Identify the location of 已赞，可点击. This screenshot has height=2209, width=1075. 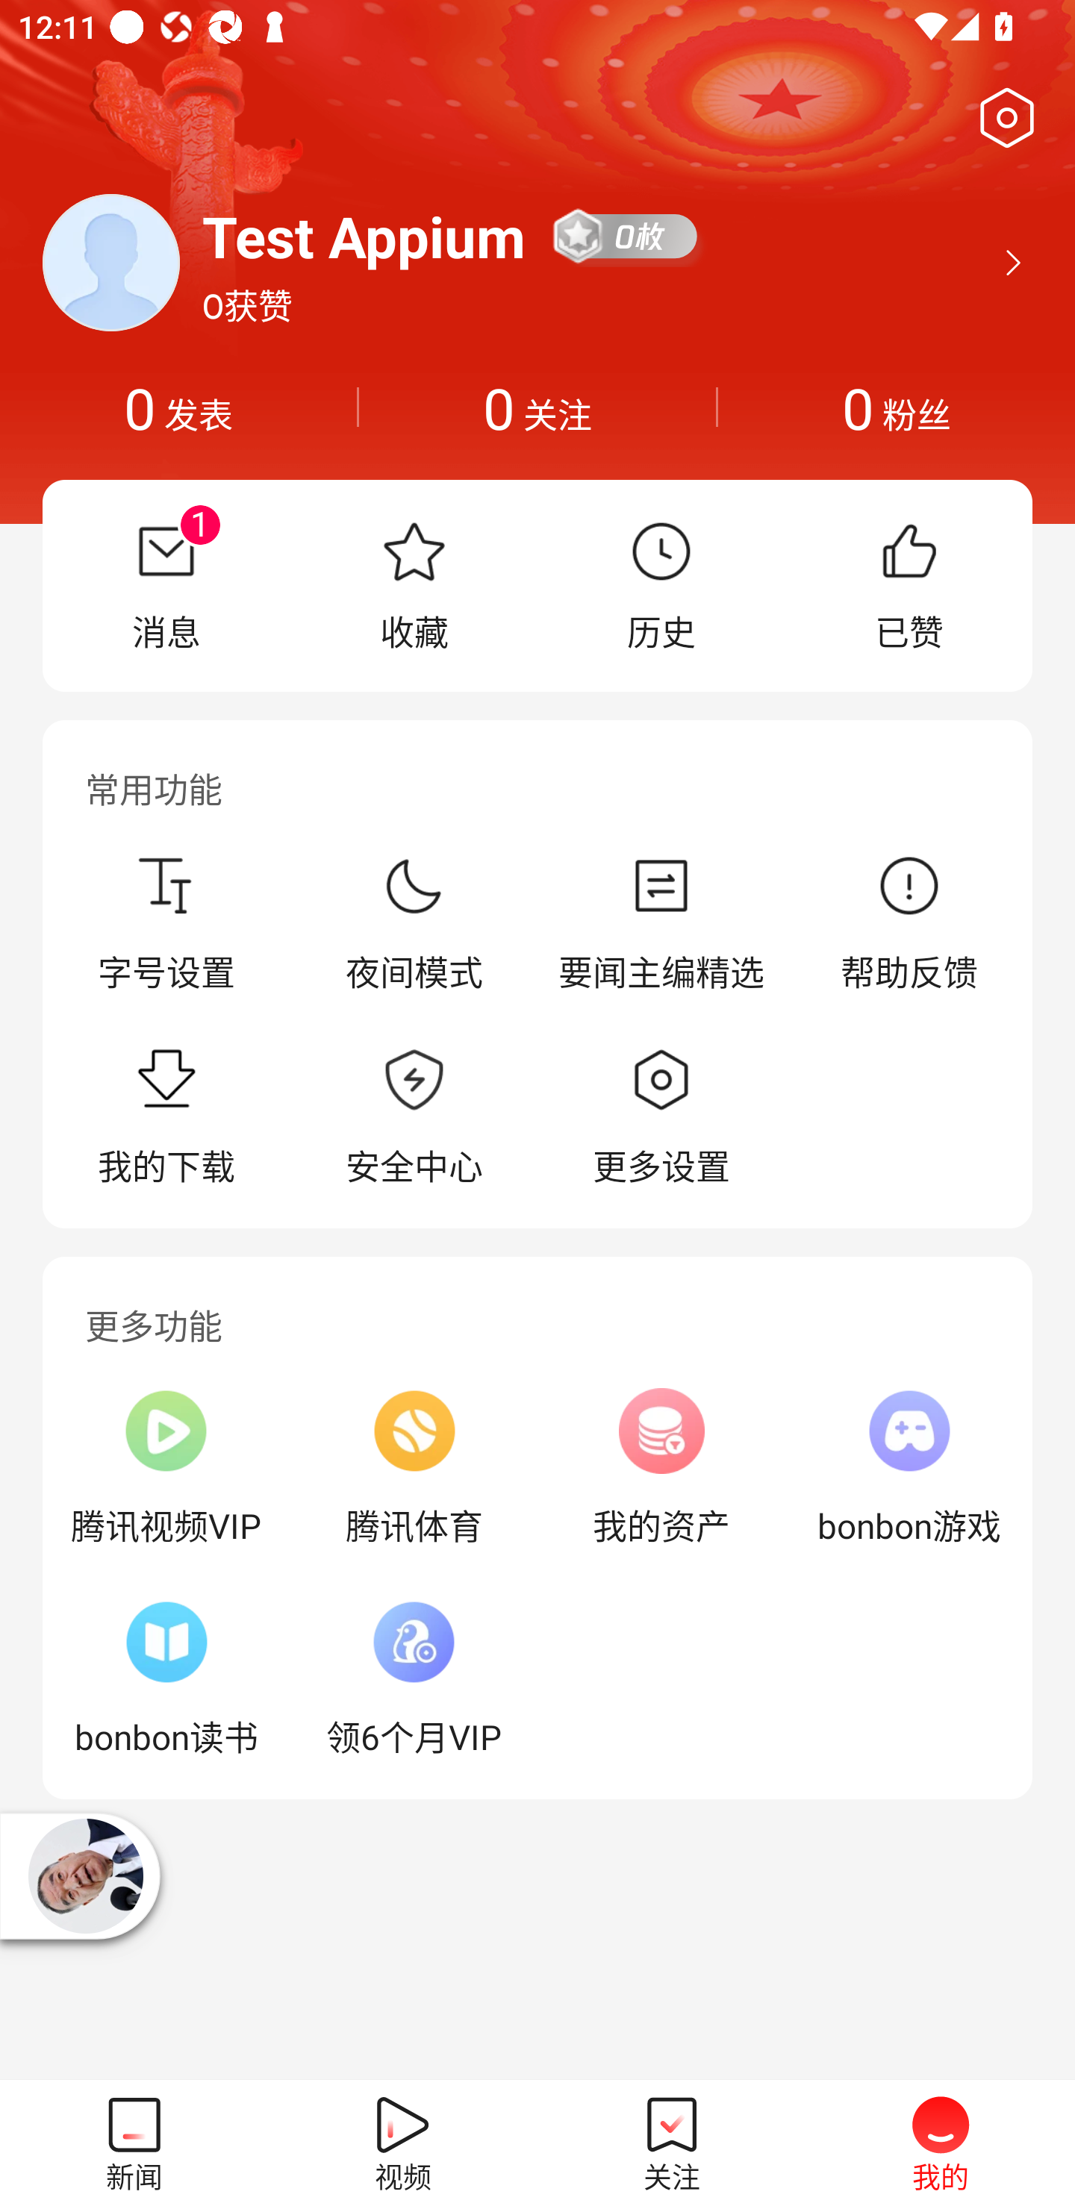
(909, 585).